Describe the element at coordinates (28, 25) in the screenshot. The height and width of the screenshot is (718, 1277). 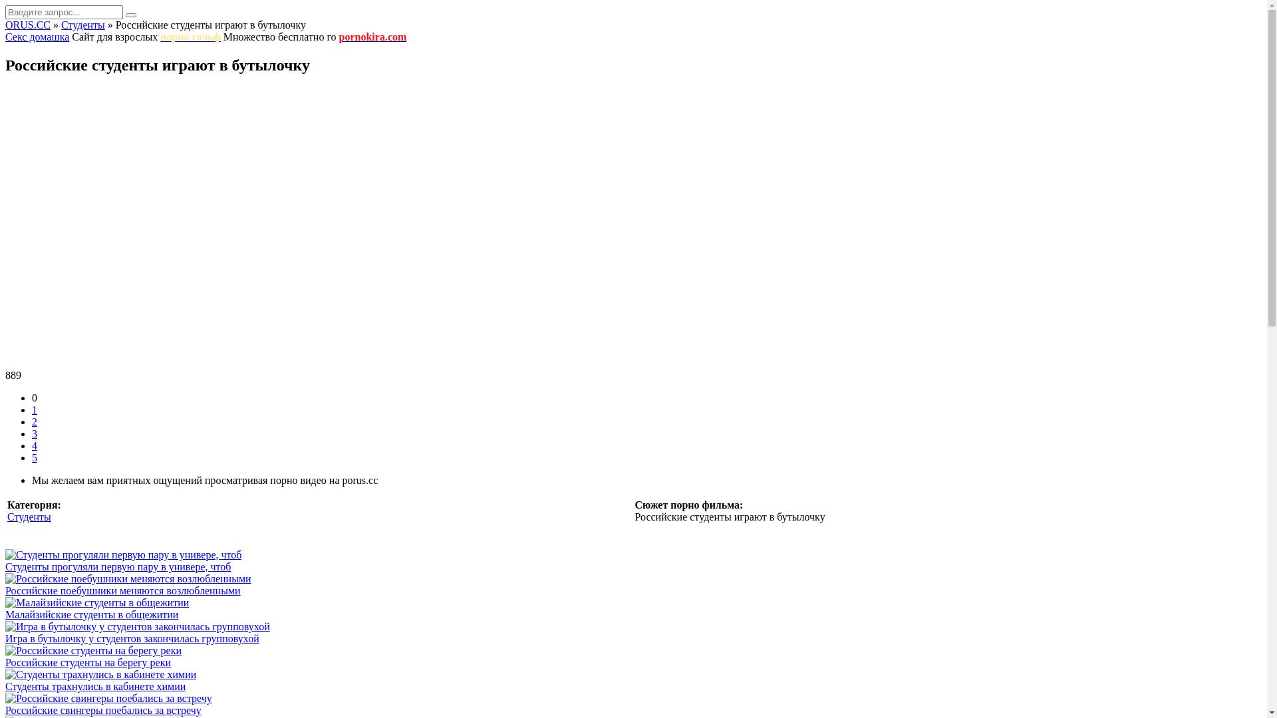
I see `ORUS.CC` at that location.